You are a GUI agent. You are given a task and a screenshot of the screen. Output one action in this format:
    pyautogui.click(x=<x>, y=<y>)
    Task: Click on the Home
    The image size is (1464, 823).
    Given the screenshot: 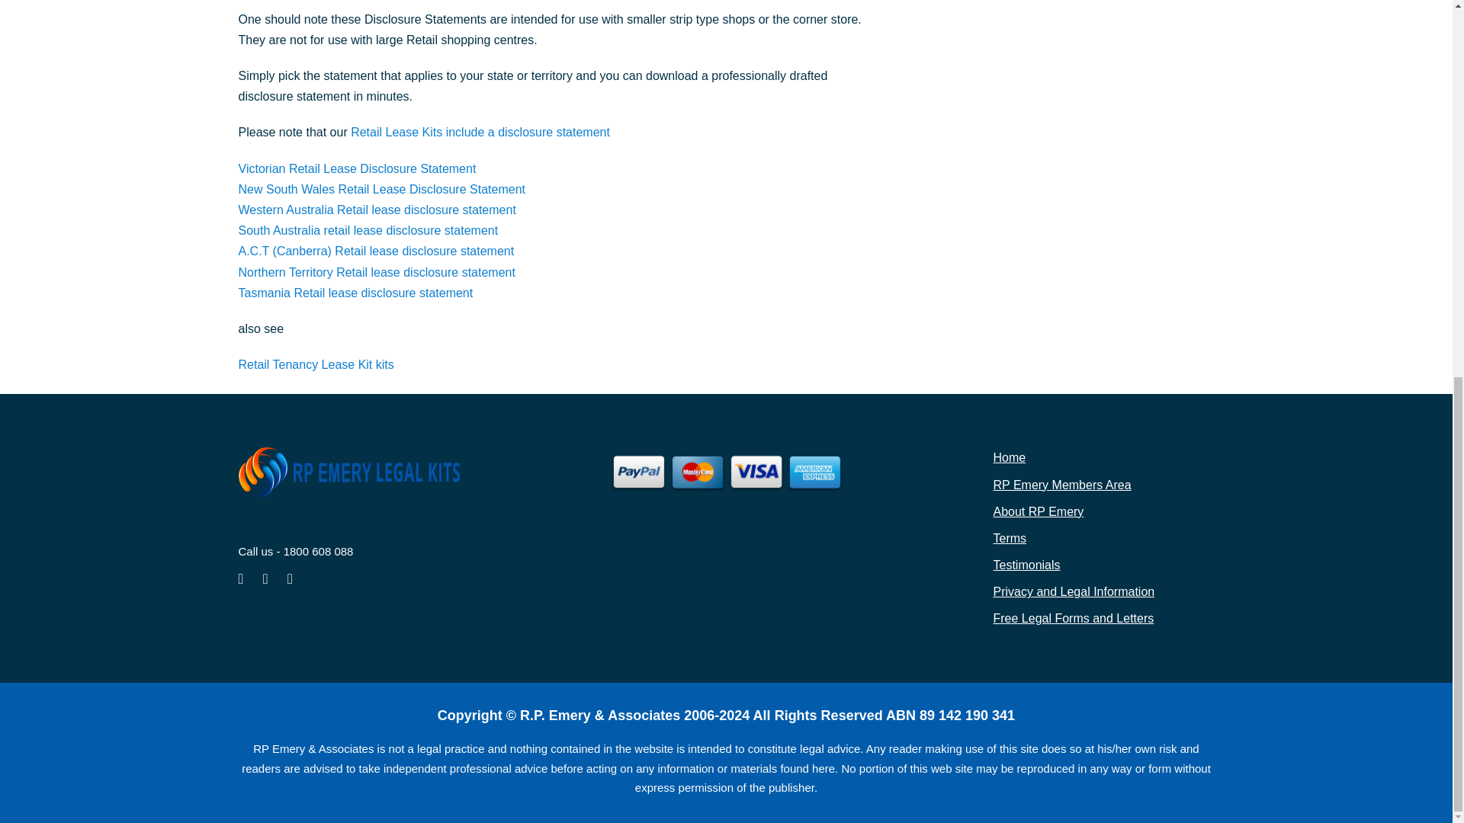 What is the action you would take?
    pyautogui.click(x=1009, y=457)
    